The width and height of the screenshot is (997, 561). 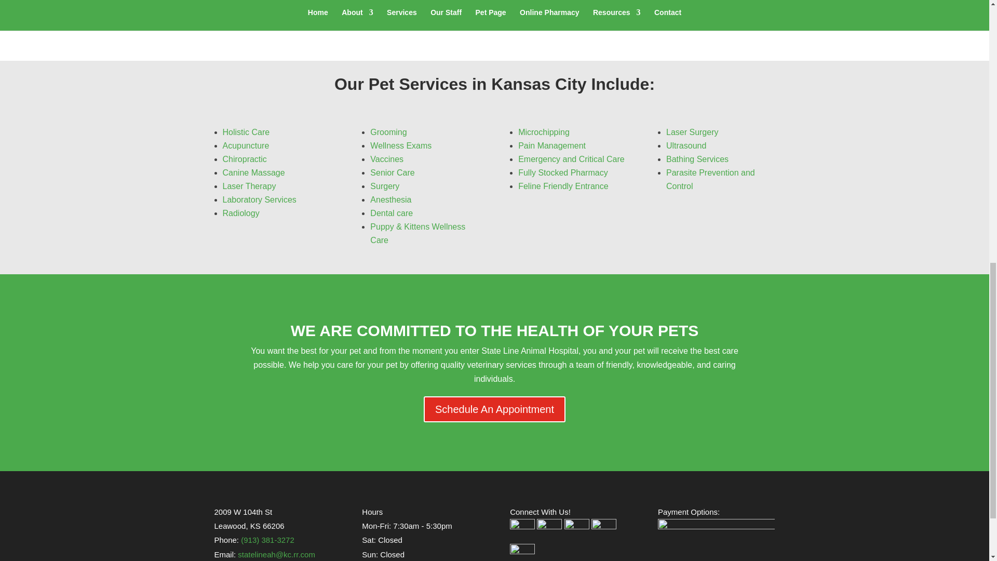 I want to click on Vaccines, so click(x=386, y=159).